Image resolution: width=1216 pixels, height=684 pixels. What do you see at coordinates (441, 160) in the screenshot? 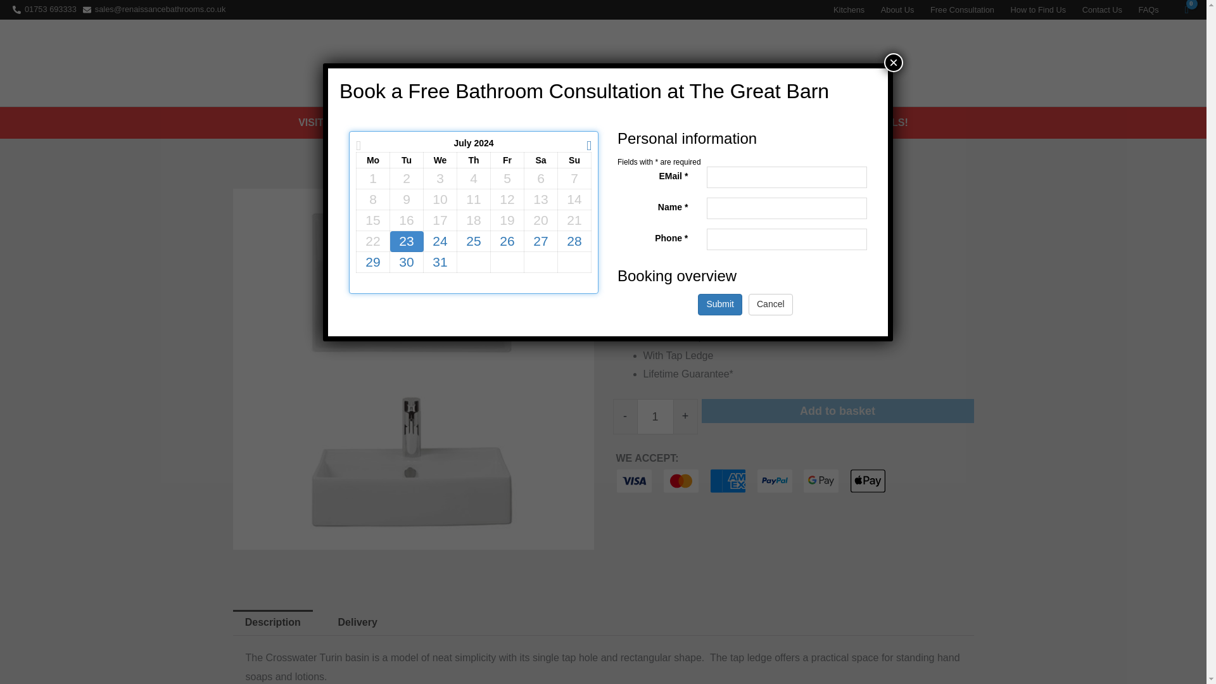
I see `Wednesday` at bounding box center [441, 160].